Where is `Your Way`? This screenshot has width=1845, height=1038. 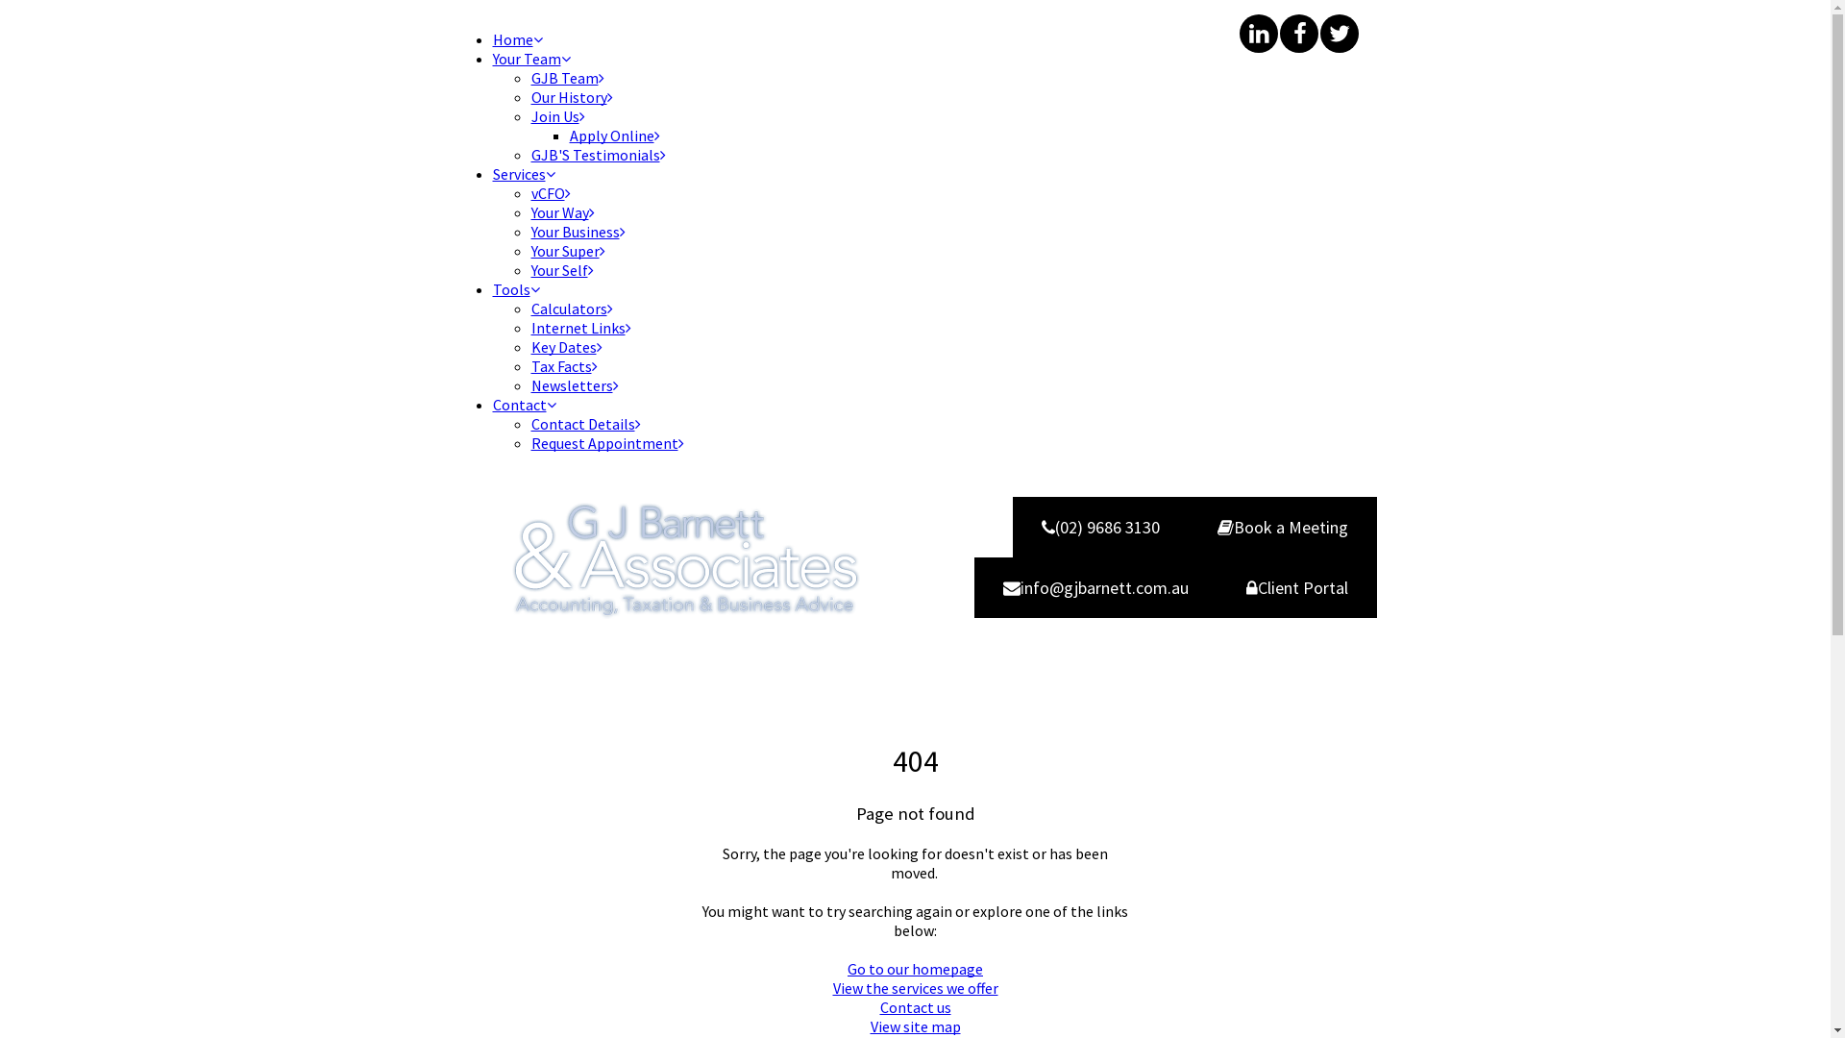 Your Way is located at coordinates (562, 212).